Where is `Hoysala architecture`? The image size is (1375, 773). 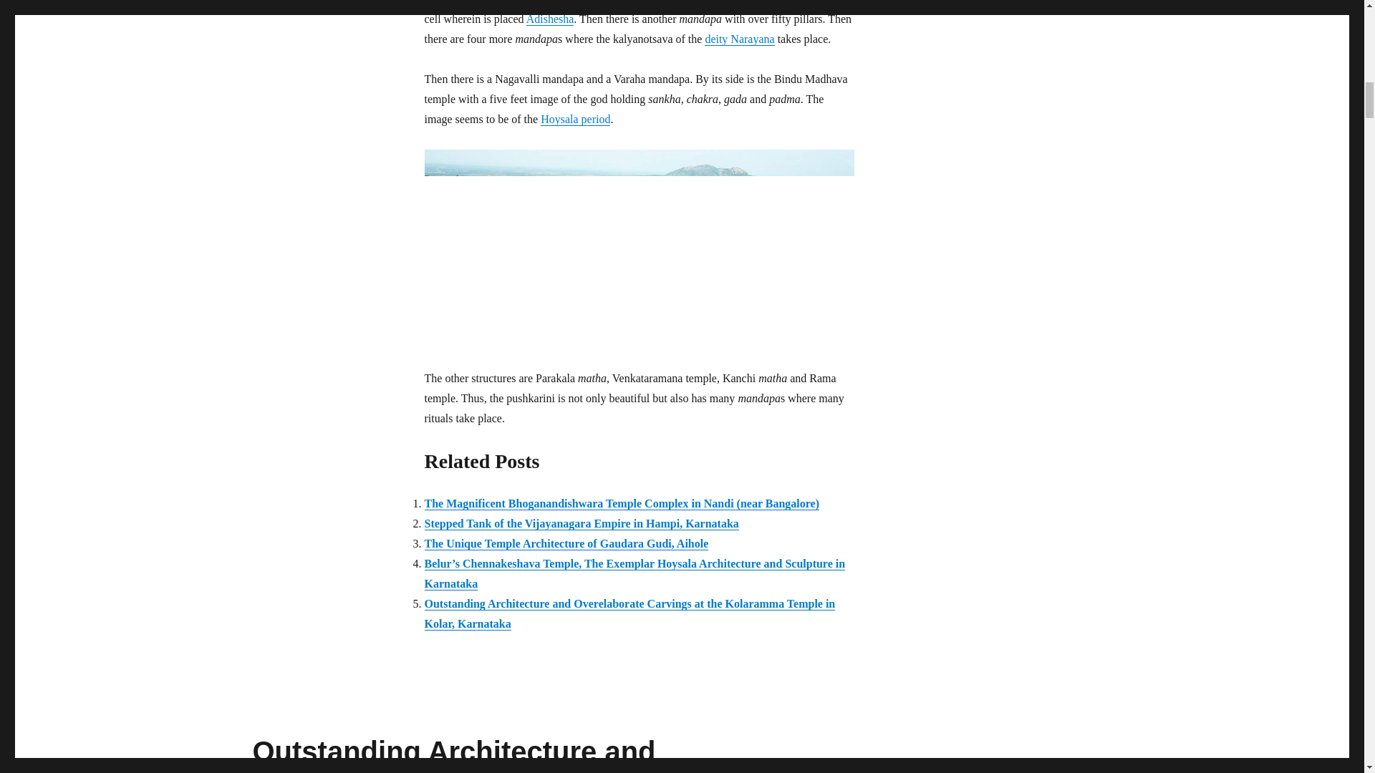 Hoysala architecture is located at coordinates (575, 119).